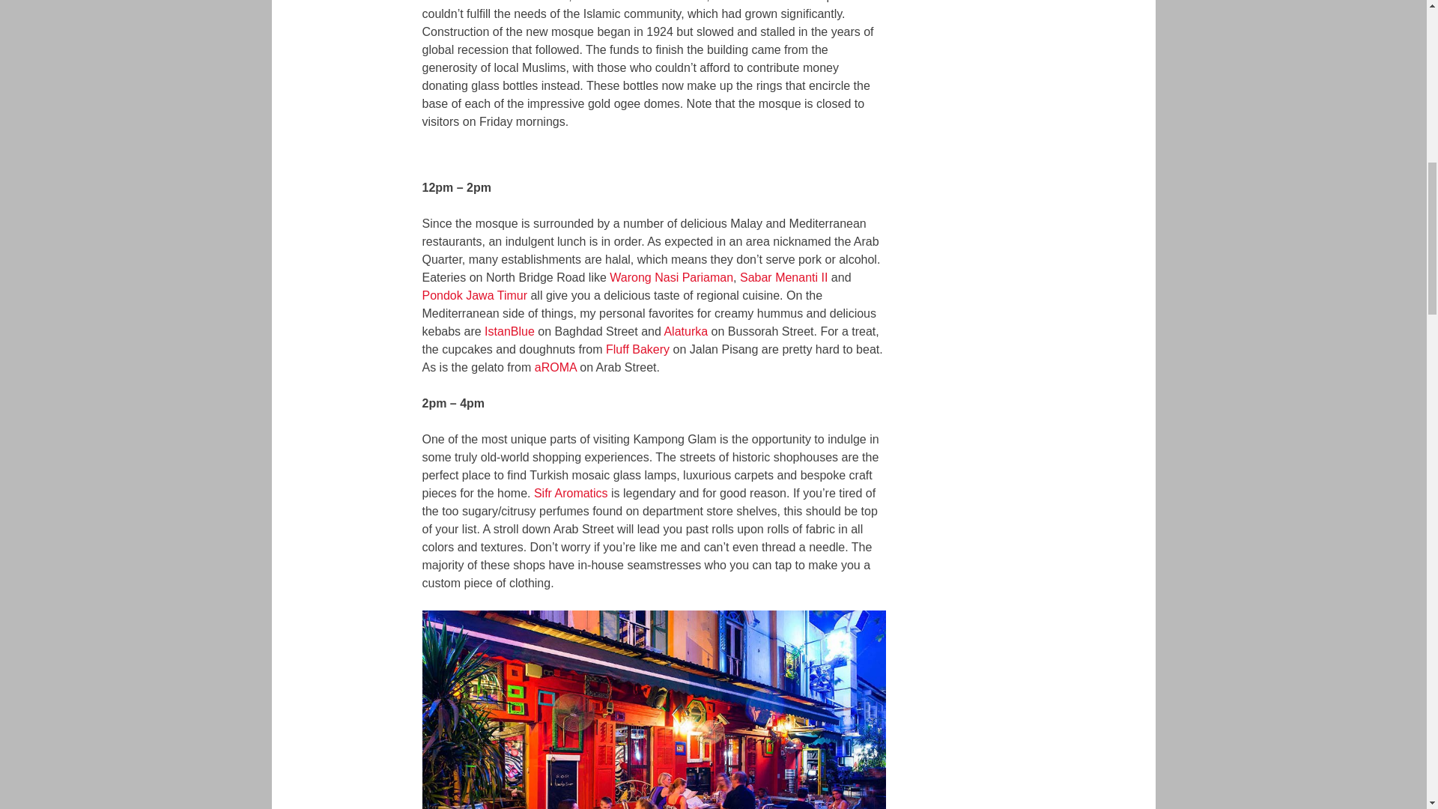 Image resolution: width=1438 pixels, height=809 pixels. What do you see at coordinates (685, 331) in the screenshot?
I see `Alaturka` at bounding box center [685, 331].